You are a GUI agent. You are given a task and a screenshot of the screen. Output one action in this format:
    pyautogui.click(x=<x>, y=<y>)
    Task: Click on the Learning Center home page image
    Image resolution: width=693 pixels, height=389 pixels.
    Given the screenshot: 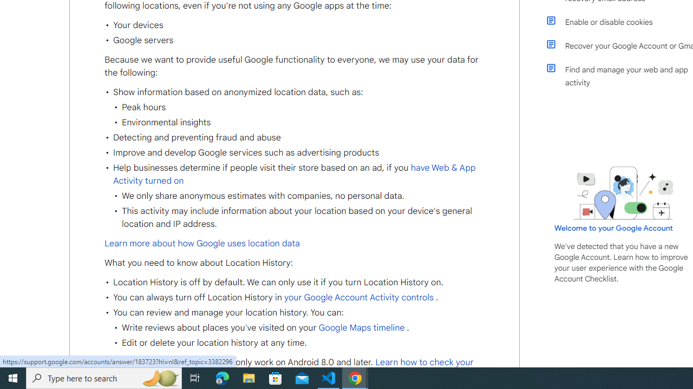 What is the action you would take?
    pyautogui.click(x=624, y=193)
    